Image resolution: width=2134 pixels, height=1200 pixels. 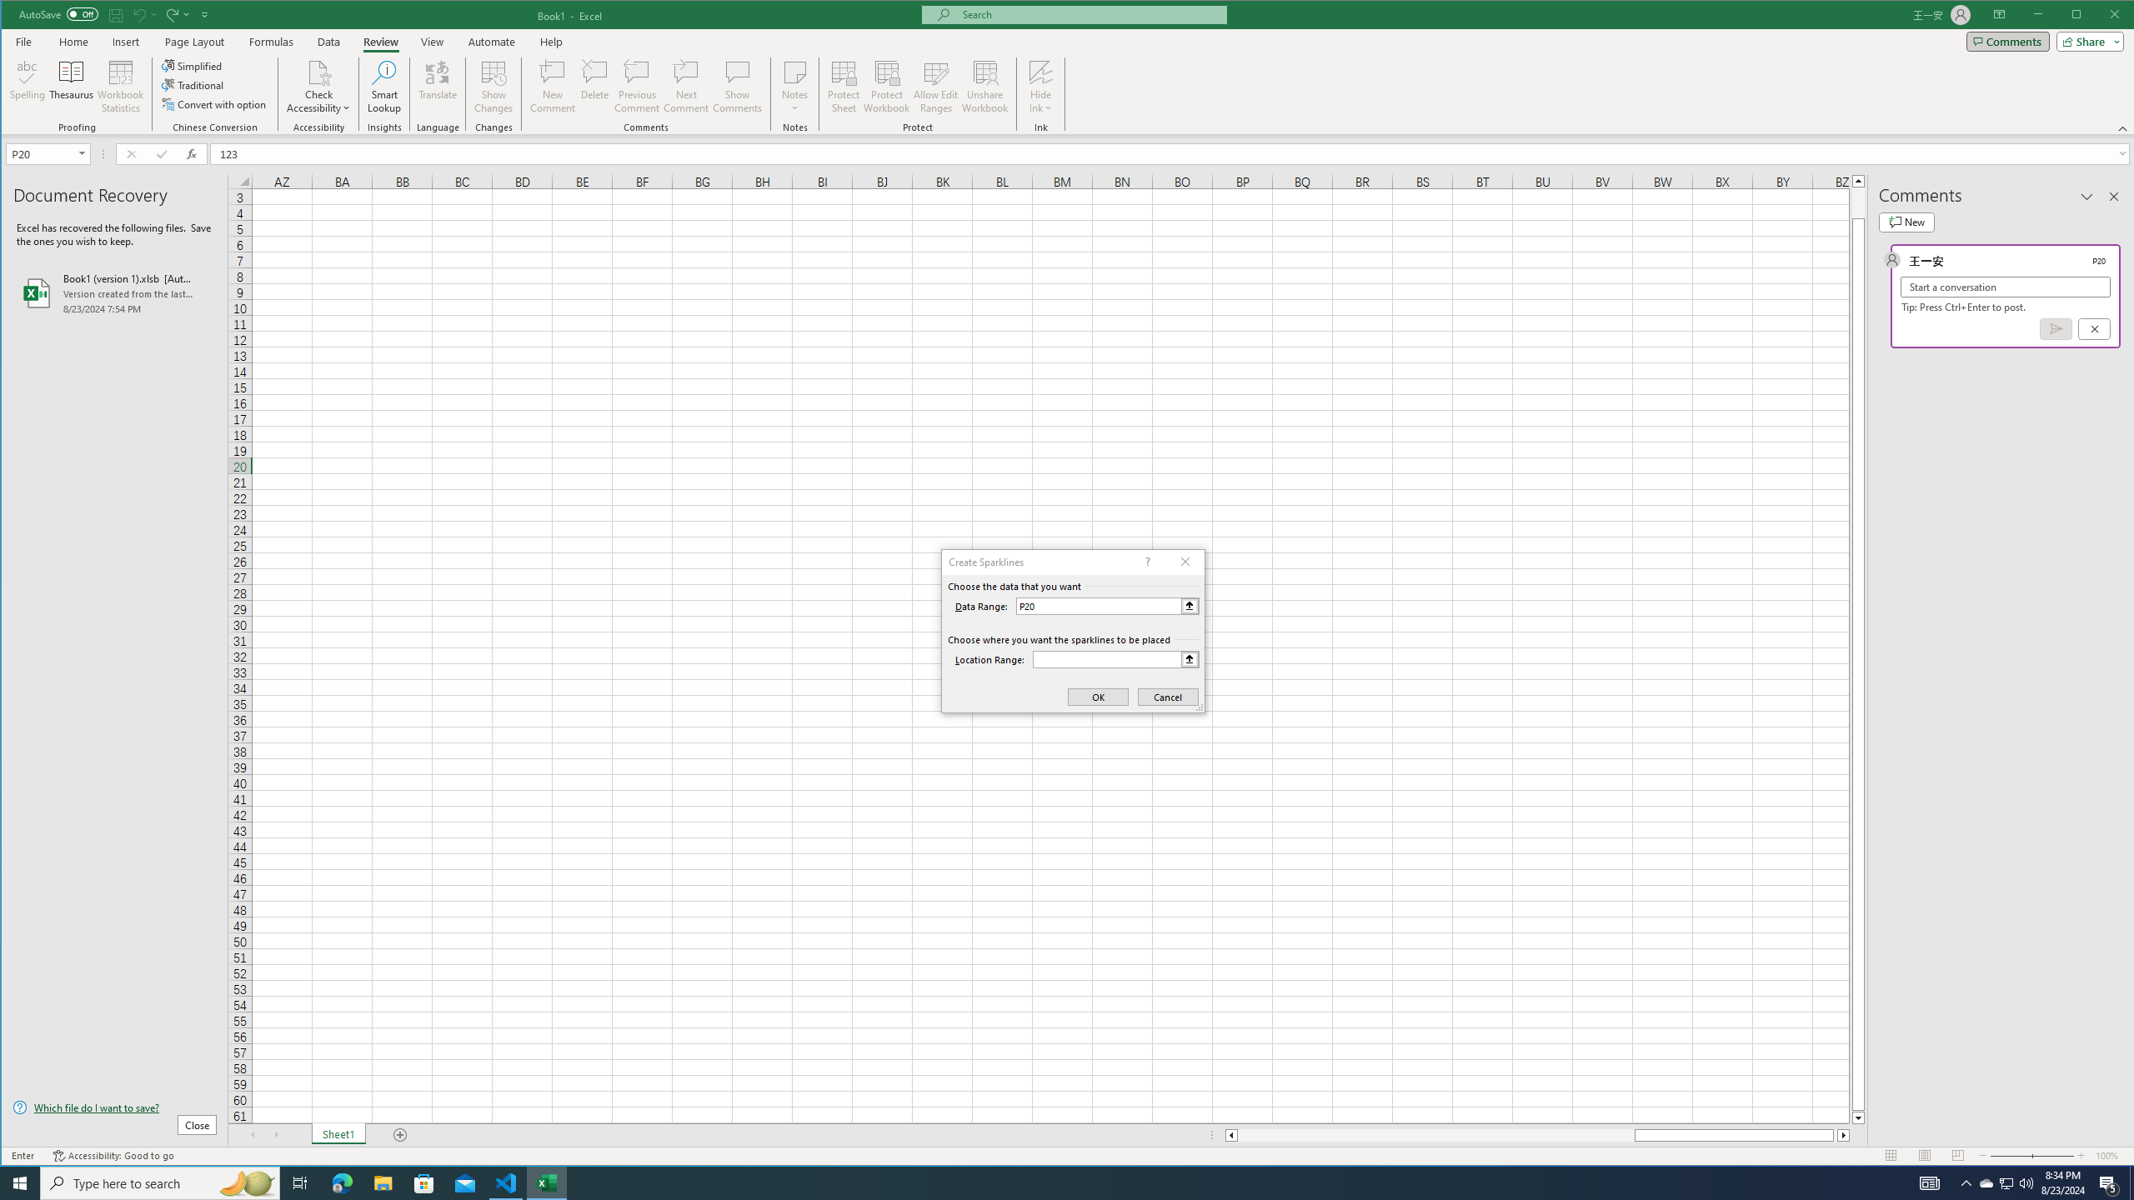 I want to click on Comments, so click(x=2007, y=41).